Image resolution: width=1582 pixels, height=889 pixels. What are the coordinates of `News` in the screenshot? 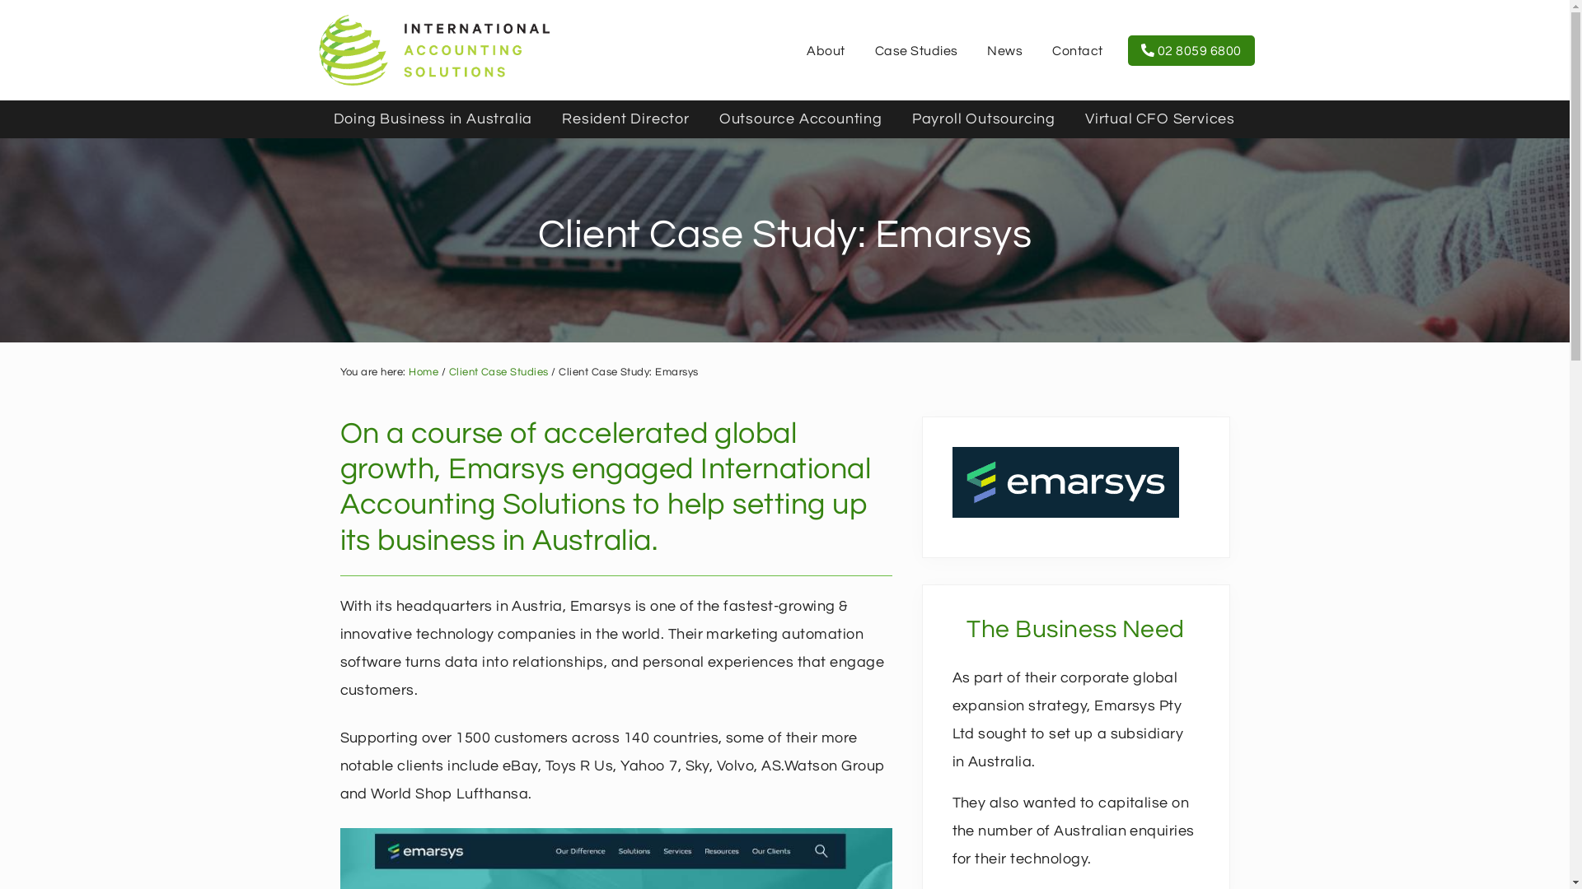 It's located at (1005, 51).